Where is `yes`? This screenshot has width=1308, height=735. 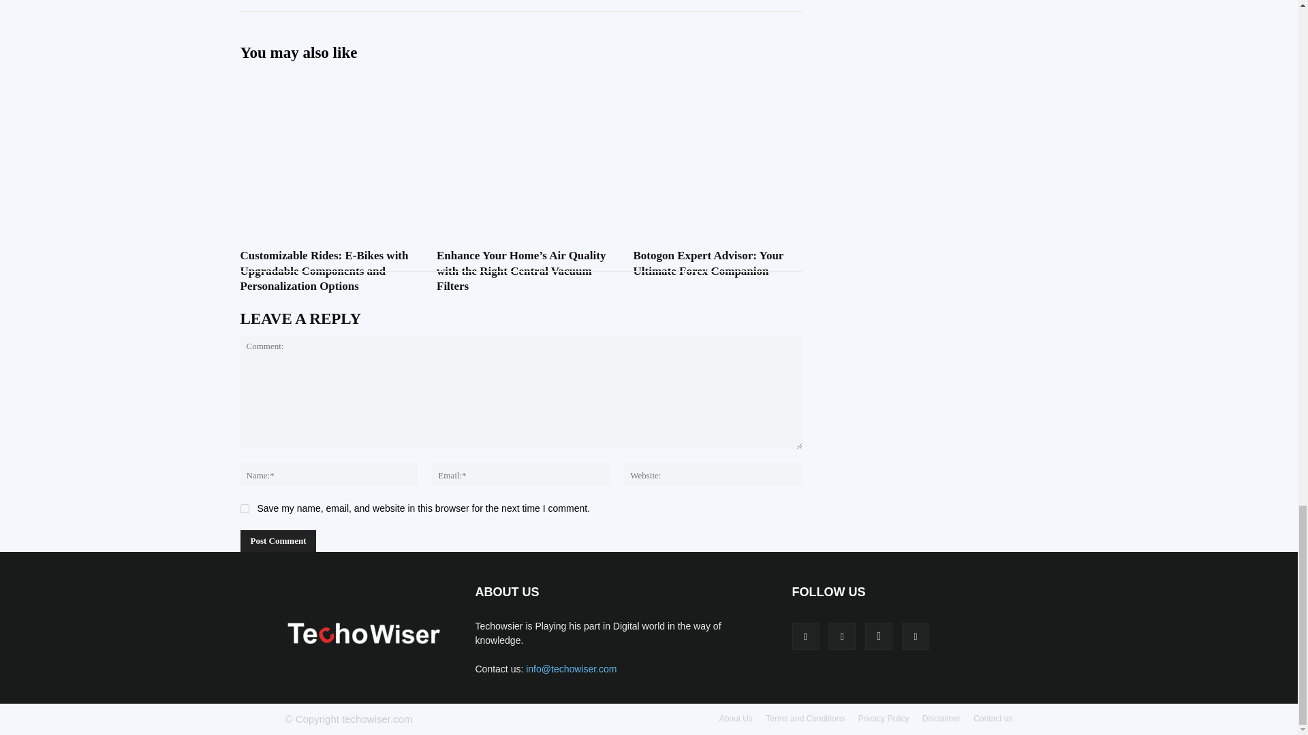
yes is located at coordinates (244, 508).